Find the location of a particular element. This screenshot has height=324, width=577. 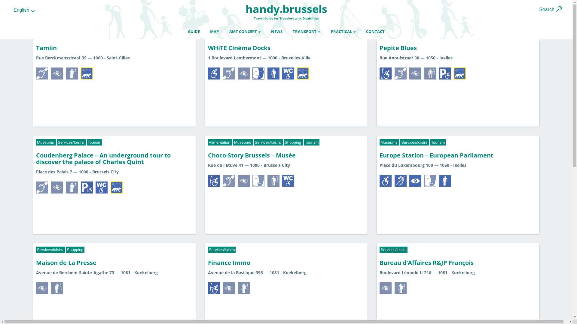

Search is located at coordinates (547, 10).